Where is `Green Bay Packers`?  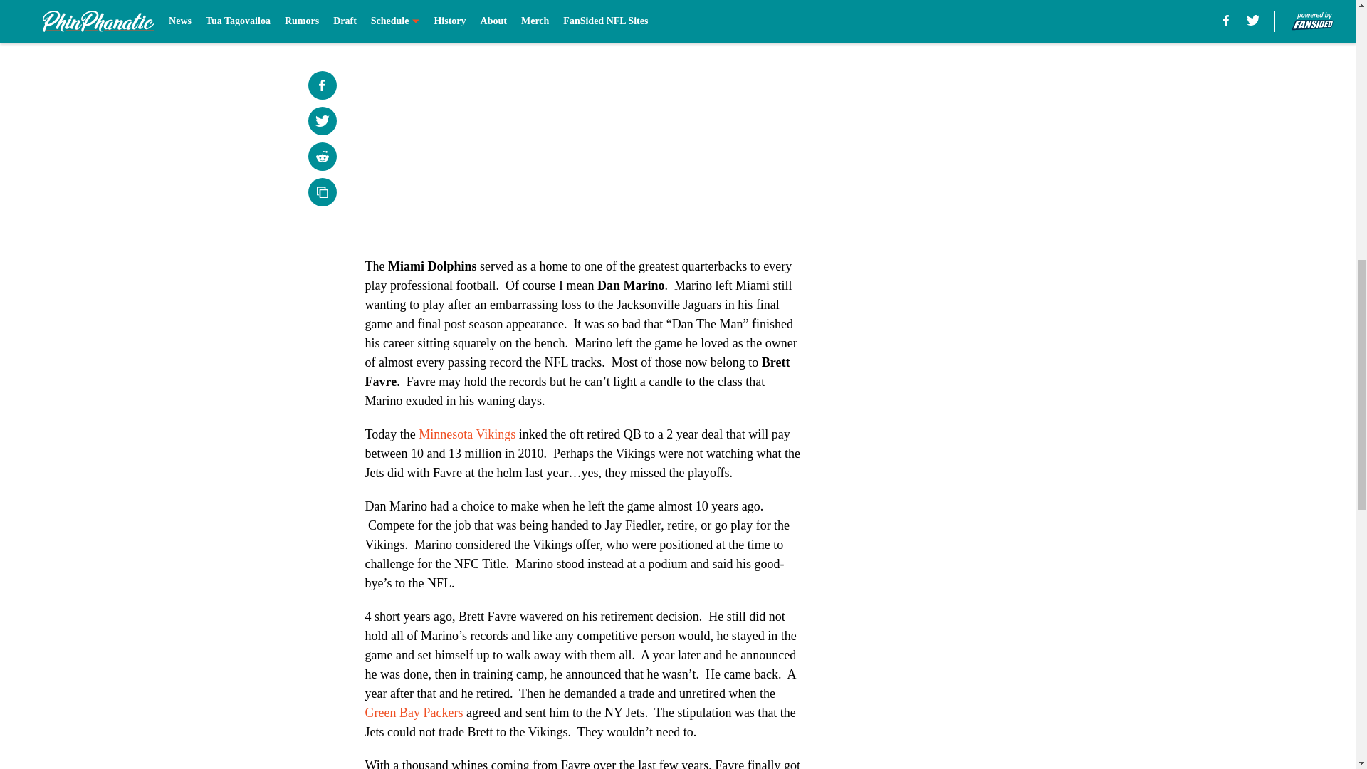
Green Bay Packers is located at coordinates (414, 712).